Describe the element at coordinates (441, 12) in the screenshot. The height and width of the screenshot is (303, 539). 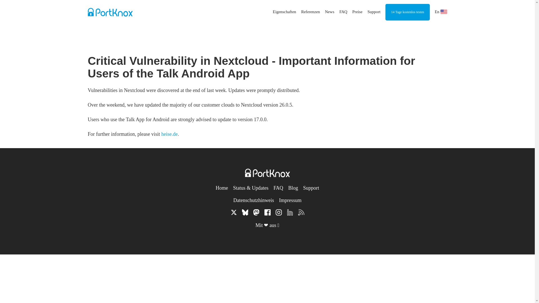
I see `En` at that location.